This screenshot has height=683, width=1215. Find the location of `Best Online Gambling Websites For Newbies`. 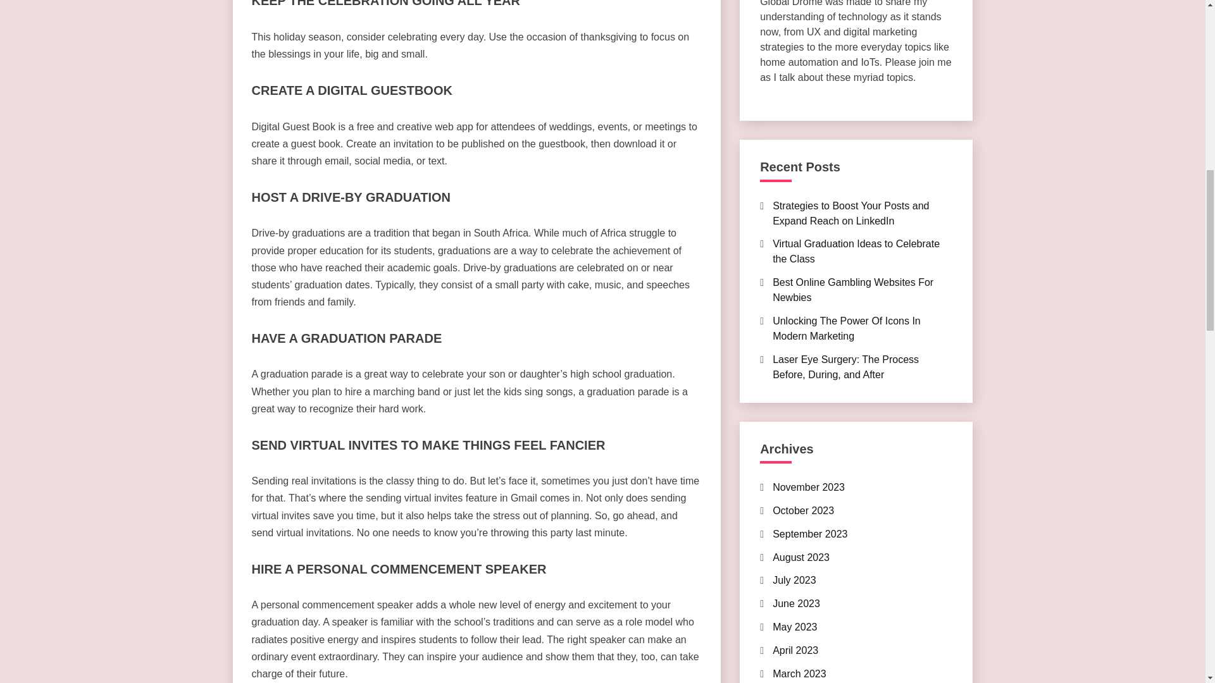

Best Online Gambling Websites For Newbies is located at coordinates (853, 290).